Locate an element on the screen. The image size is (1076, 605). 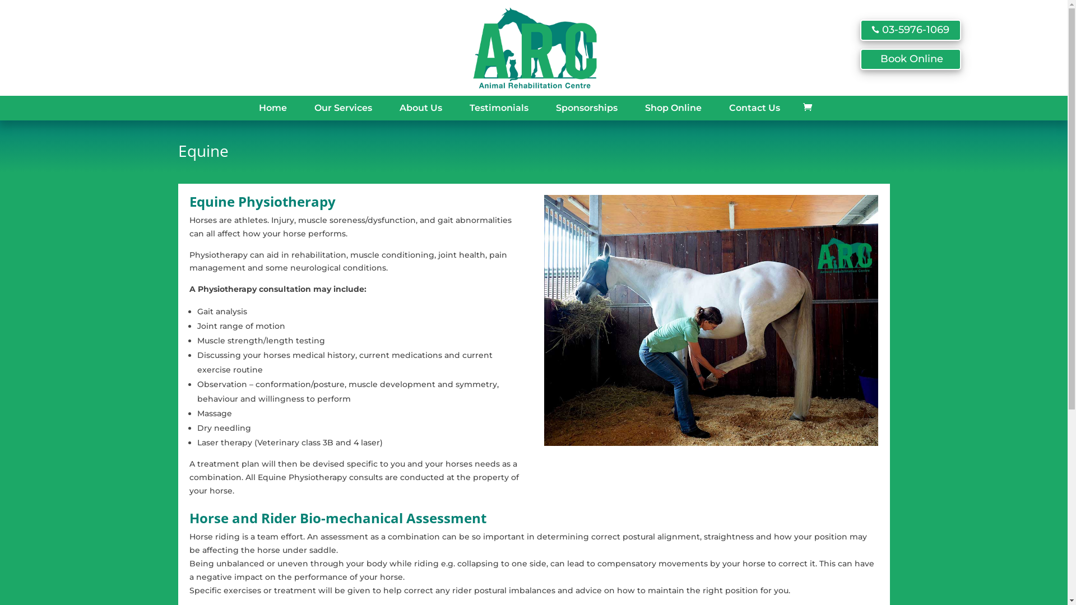
Home is located at coordinates (272, 108).